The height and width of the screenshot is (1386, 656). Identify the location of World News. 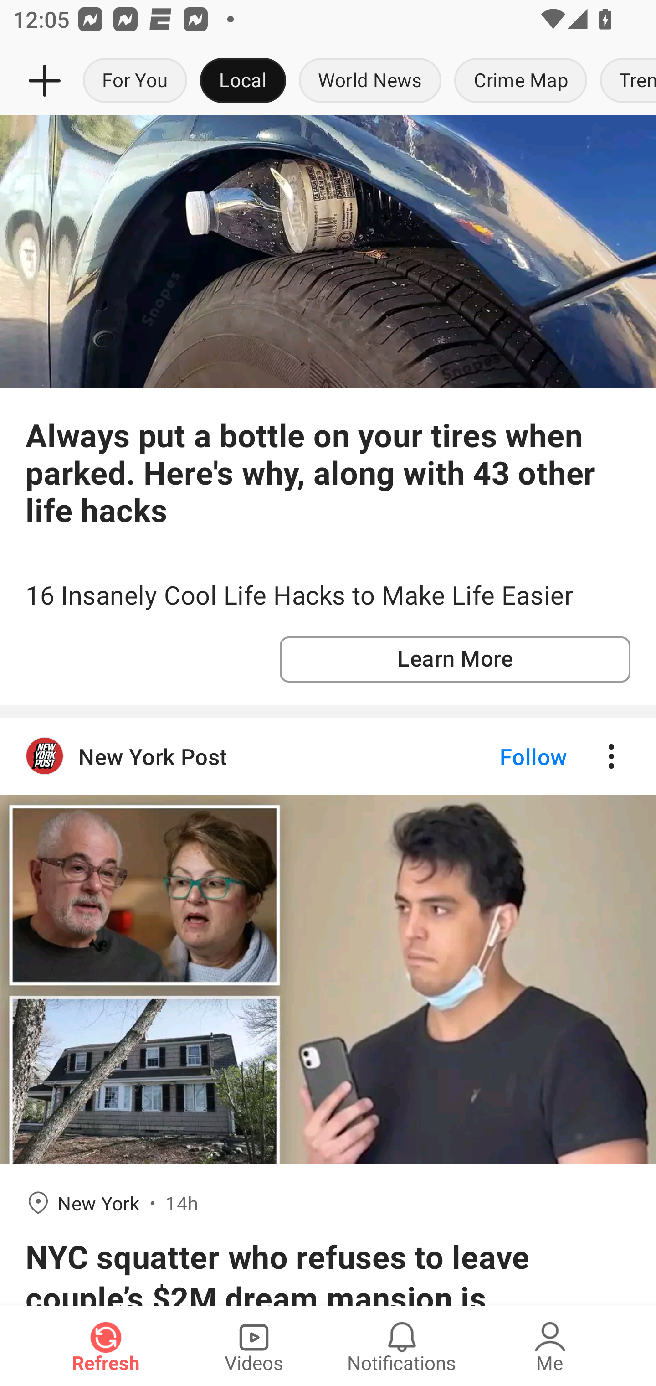
(370, 81).